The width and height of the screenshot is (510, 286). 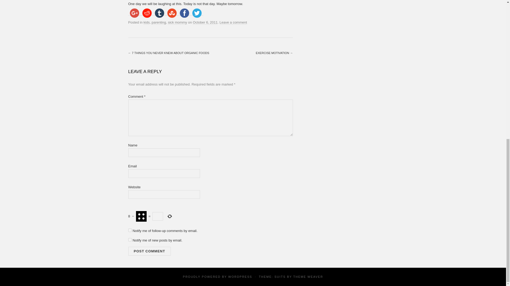 I want to click on facebook, so click(x=184, y=13).